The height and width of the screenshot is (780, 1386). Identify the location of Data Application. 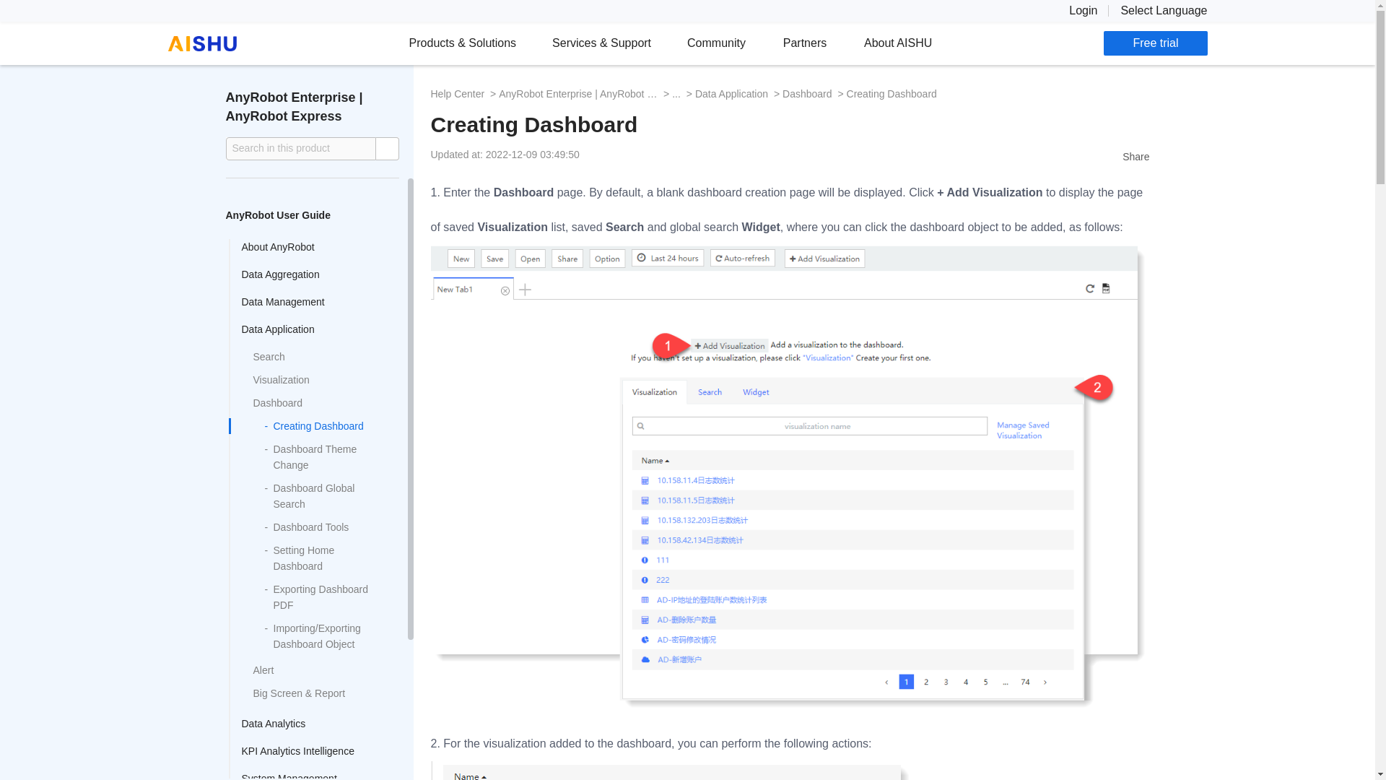
(731, 94).